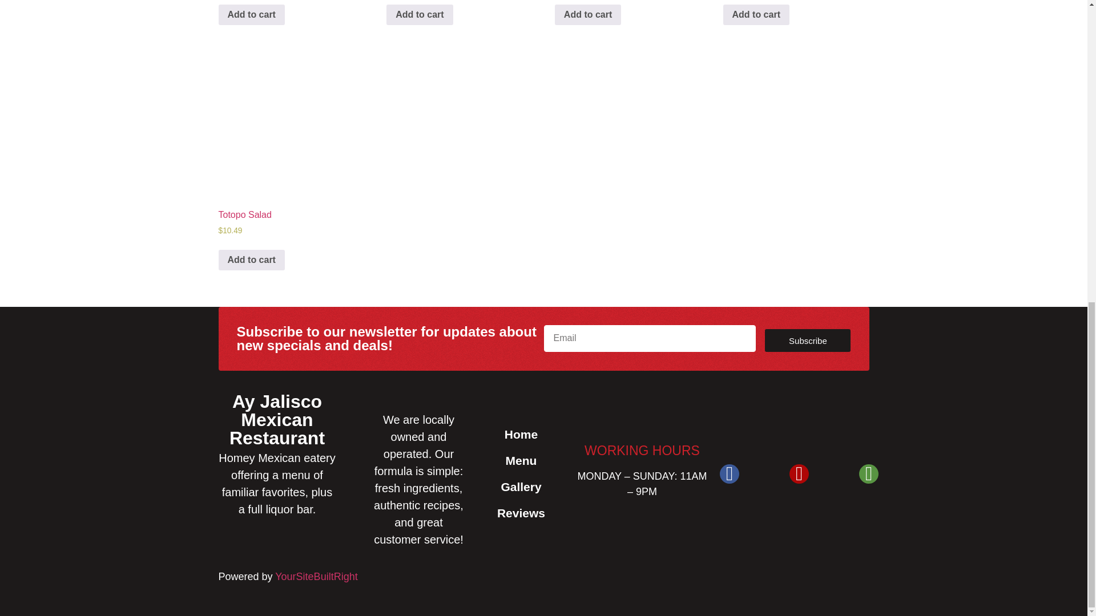 Image resolution: width=1096 pixels, height=616 pixels. What do you see at coordinates (419, 15) in the screenshot?
I see `Add to cart` at bounding box center [419, 15].